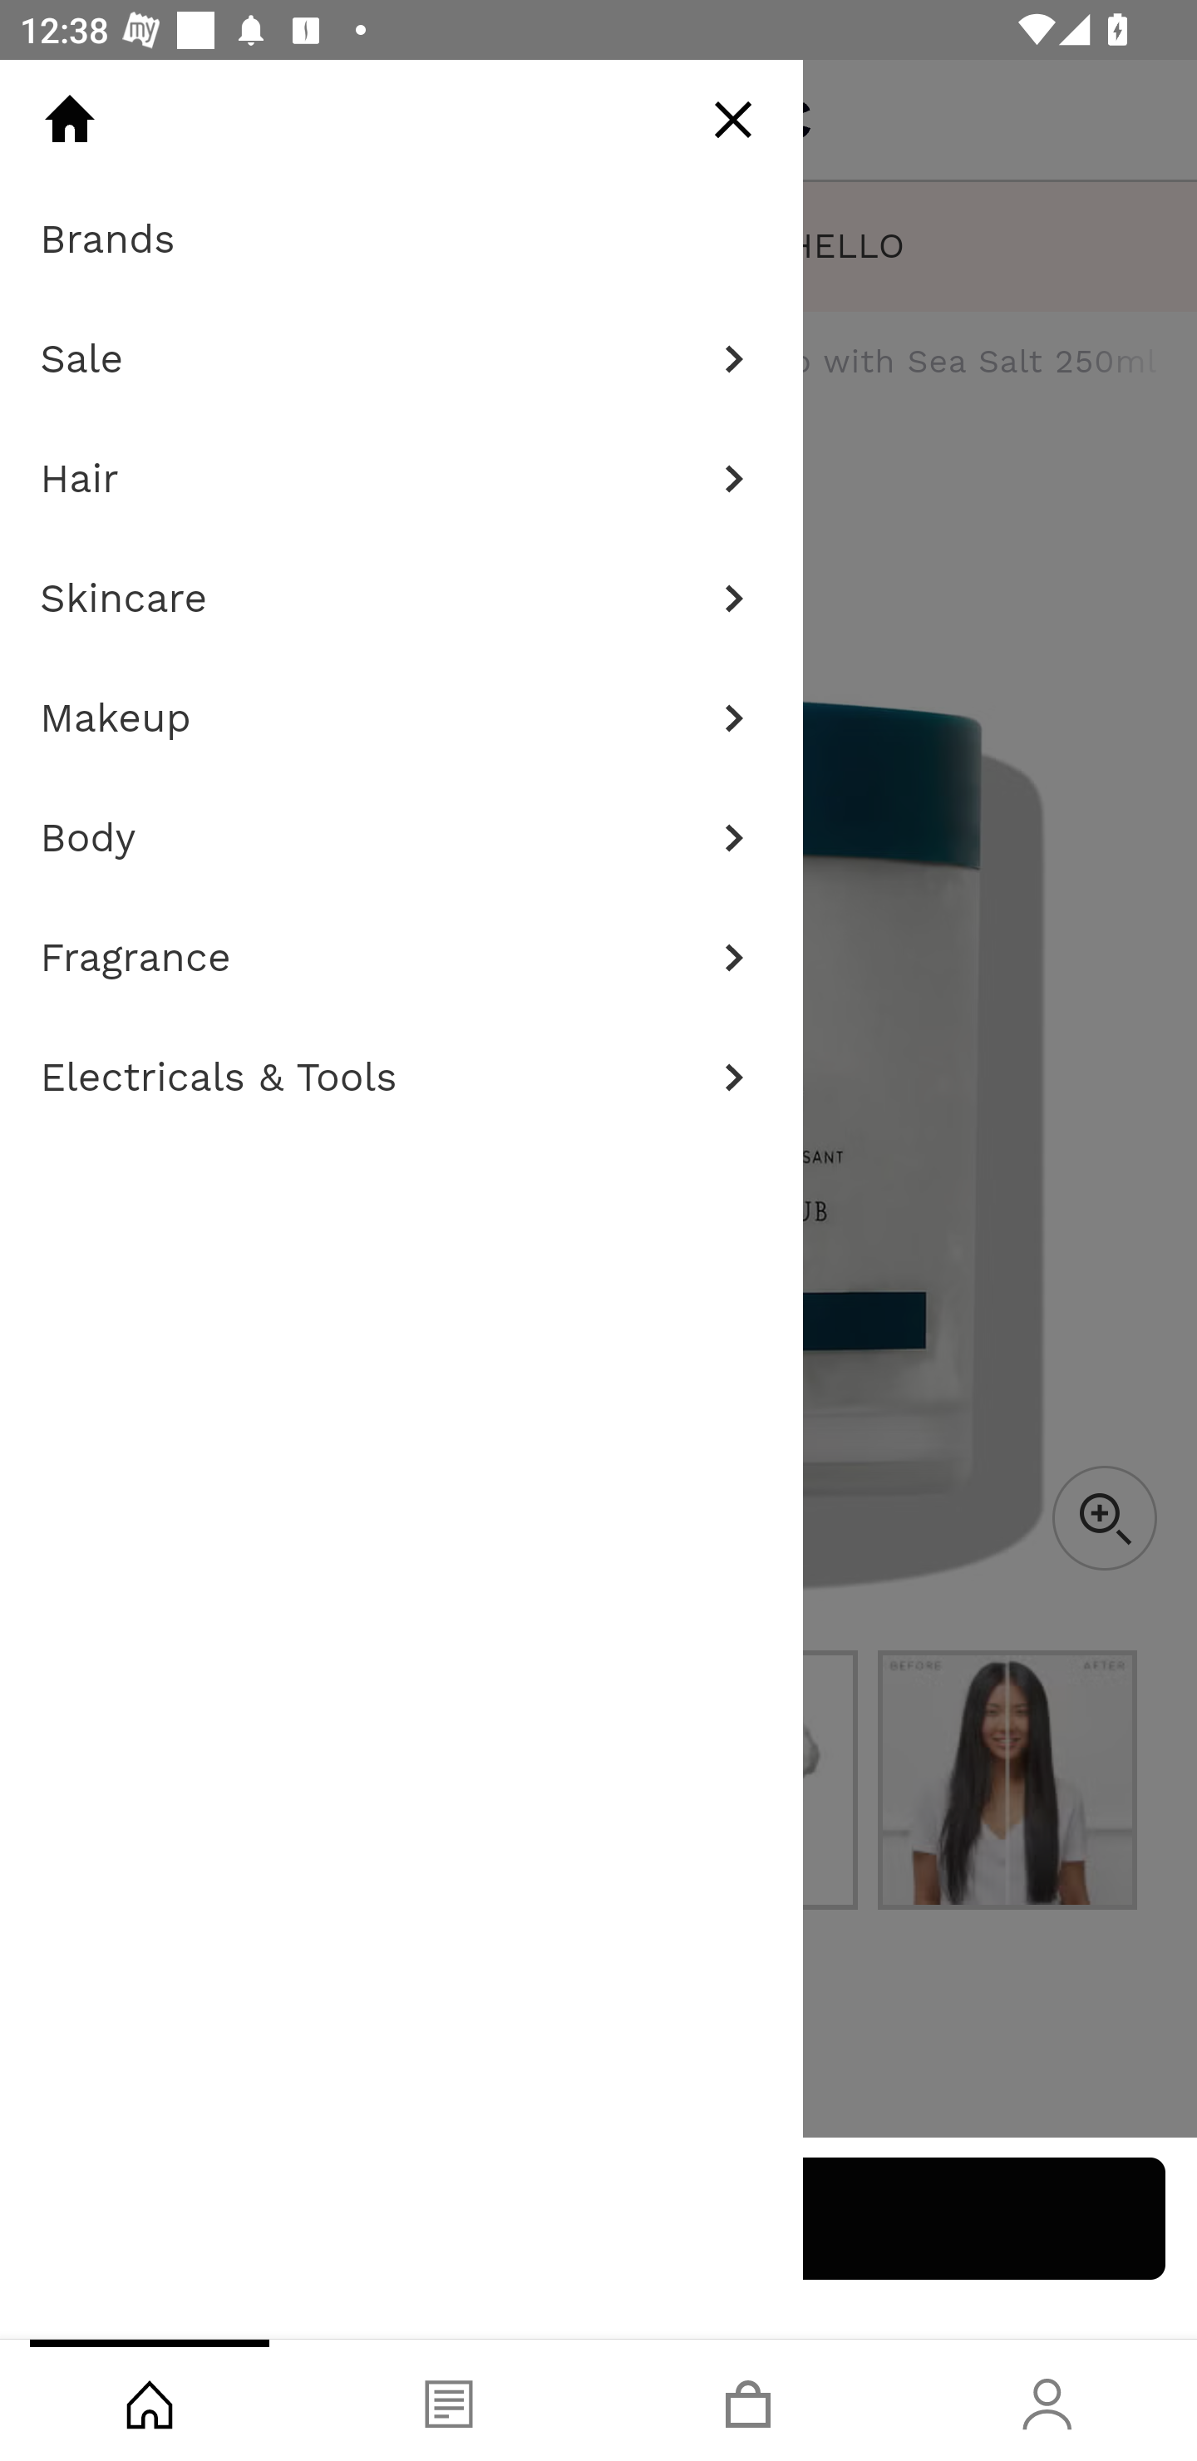 This screenshot has width=1197, height=2461. Describe the element at coordinates (69, 119) in the screenshot. I see `Home` at that location.